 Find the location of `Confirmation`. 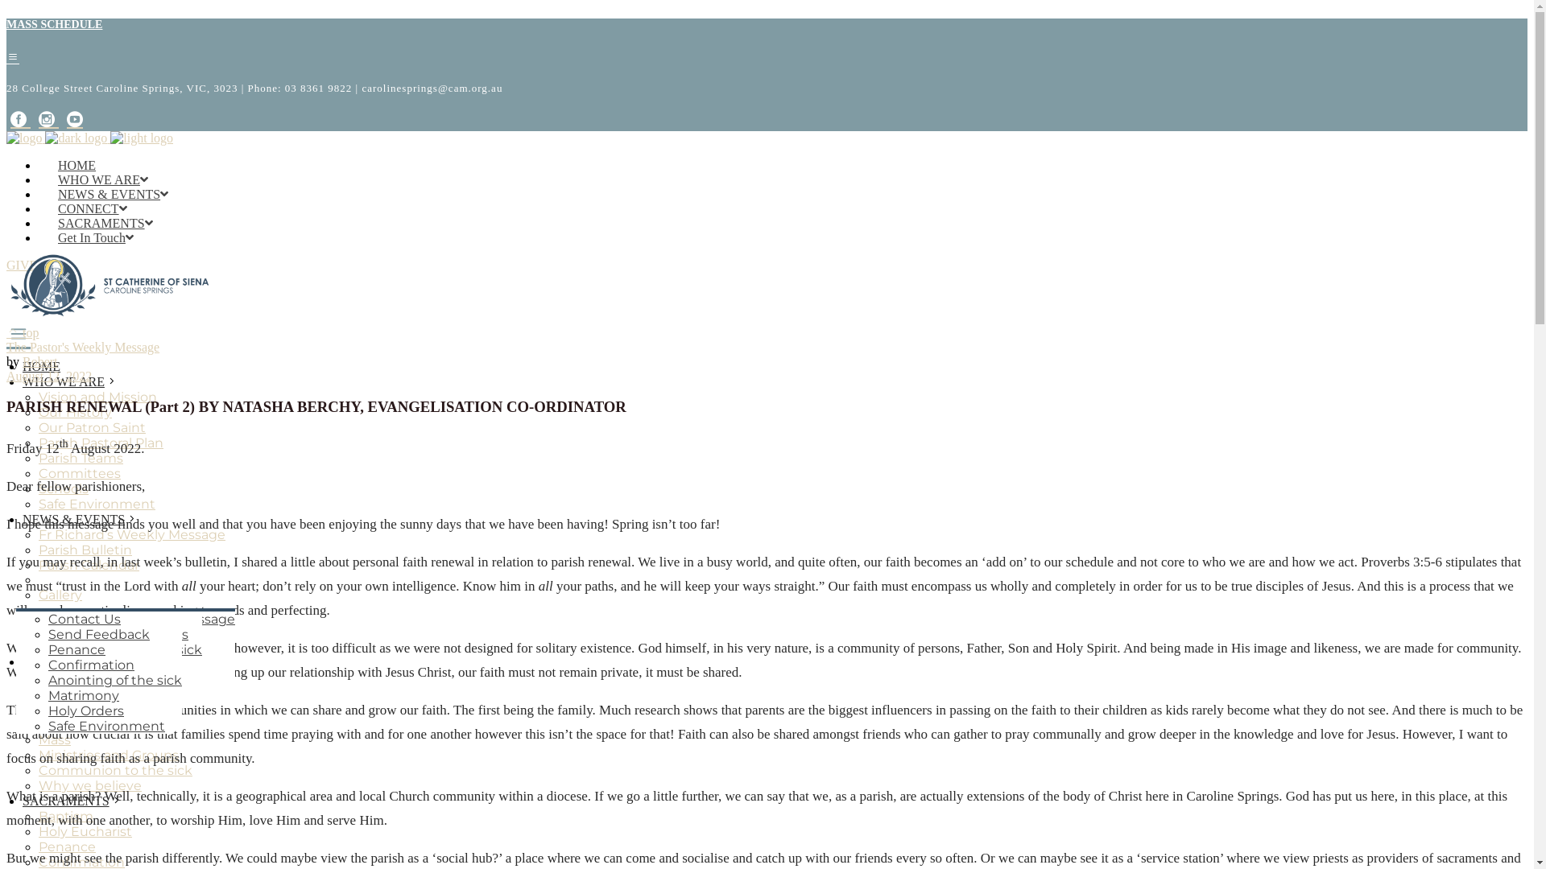

Confirmation is located at coordinates (92, 665).